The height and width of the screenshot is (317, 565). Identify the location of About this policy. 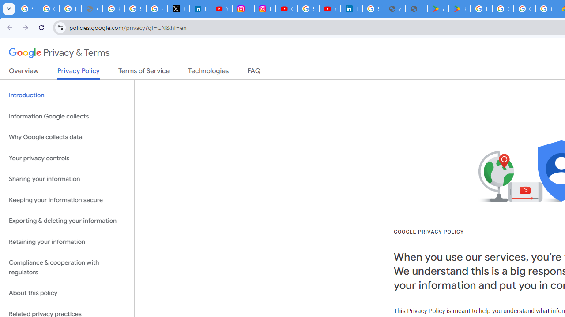
(67, 293).